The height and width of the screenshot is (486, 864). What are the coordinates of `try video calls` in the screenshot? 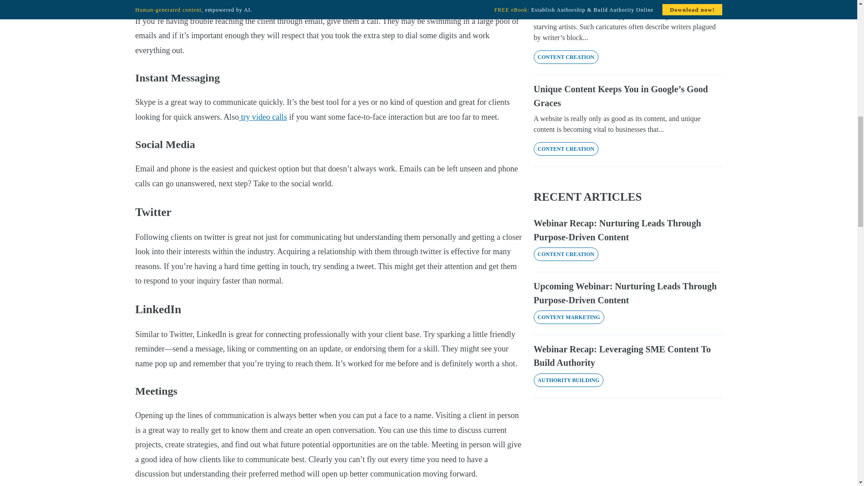 It's located at (263, 117).